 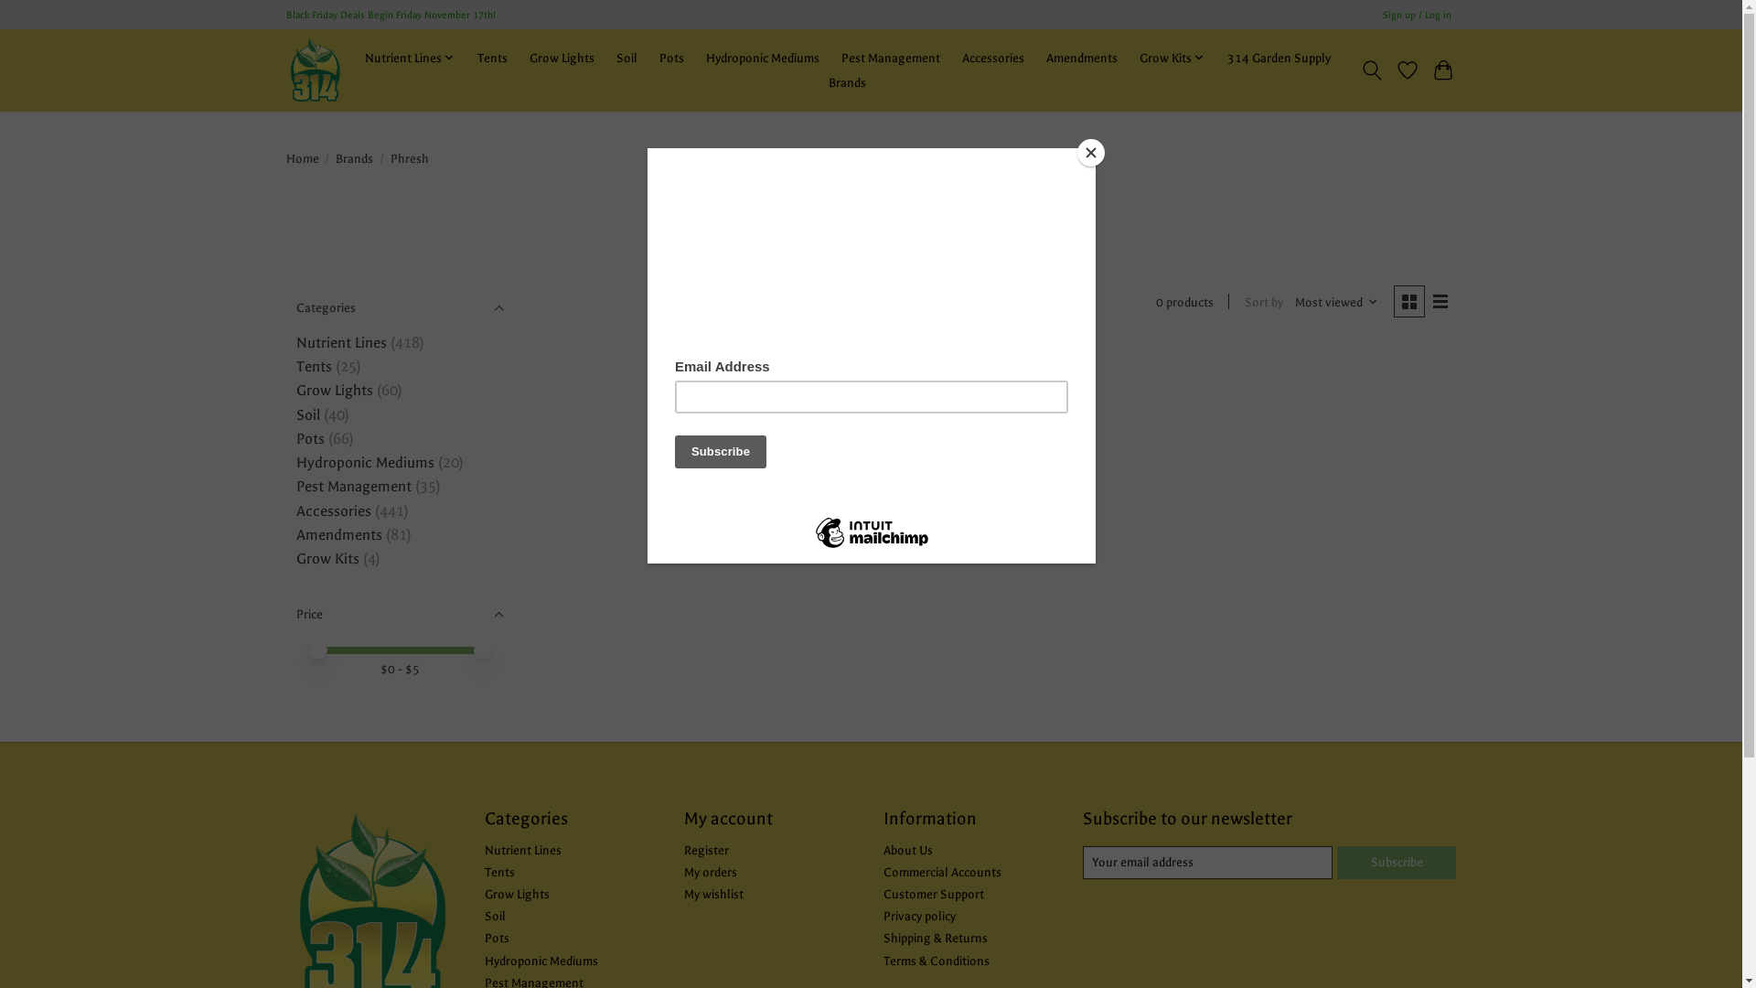 What do you see at coordinates (400, 307) in the screenshot?
I see `Categories` at bounding box center [400, 307].